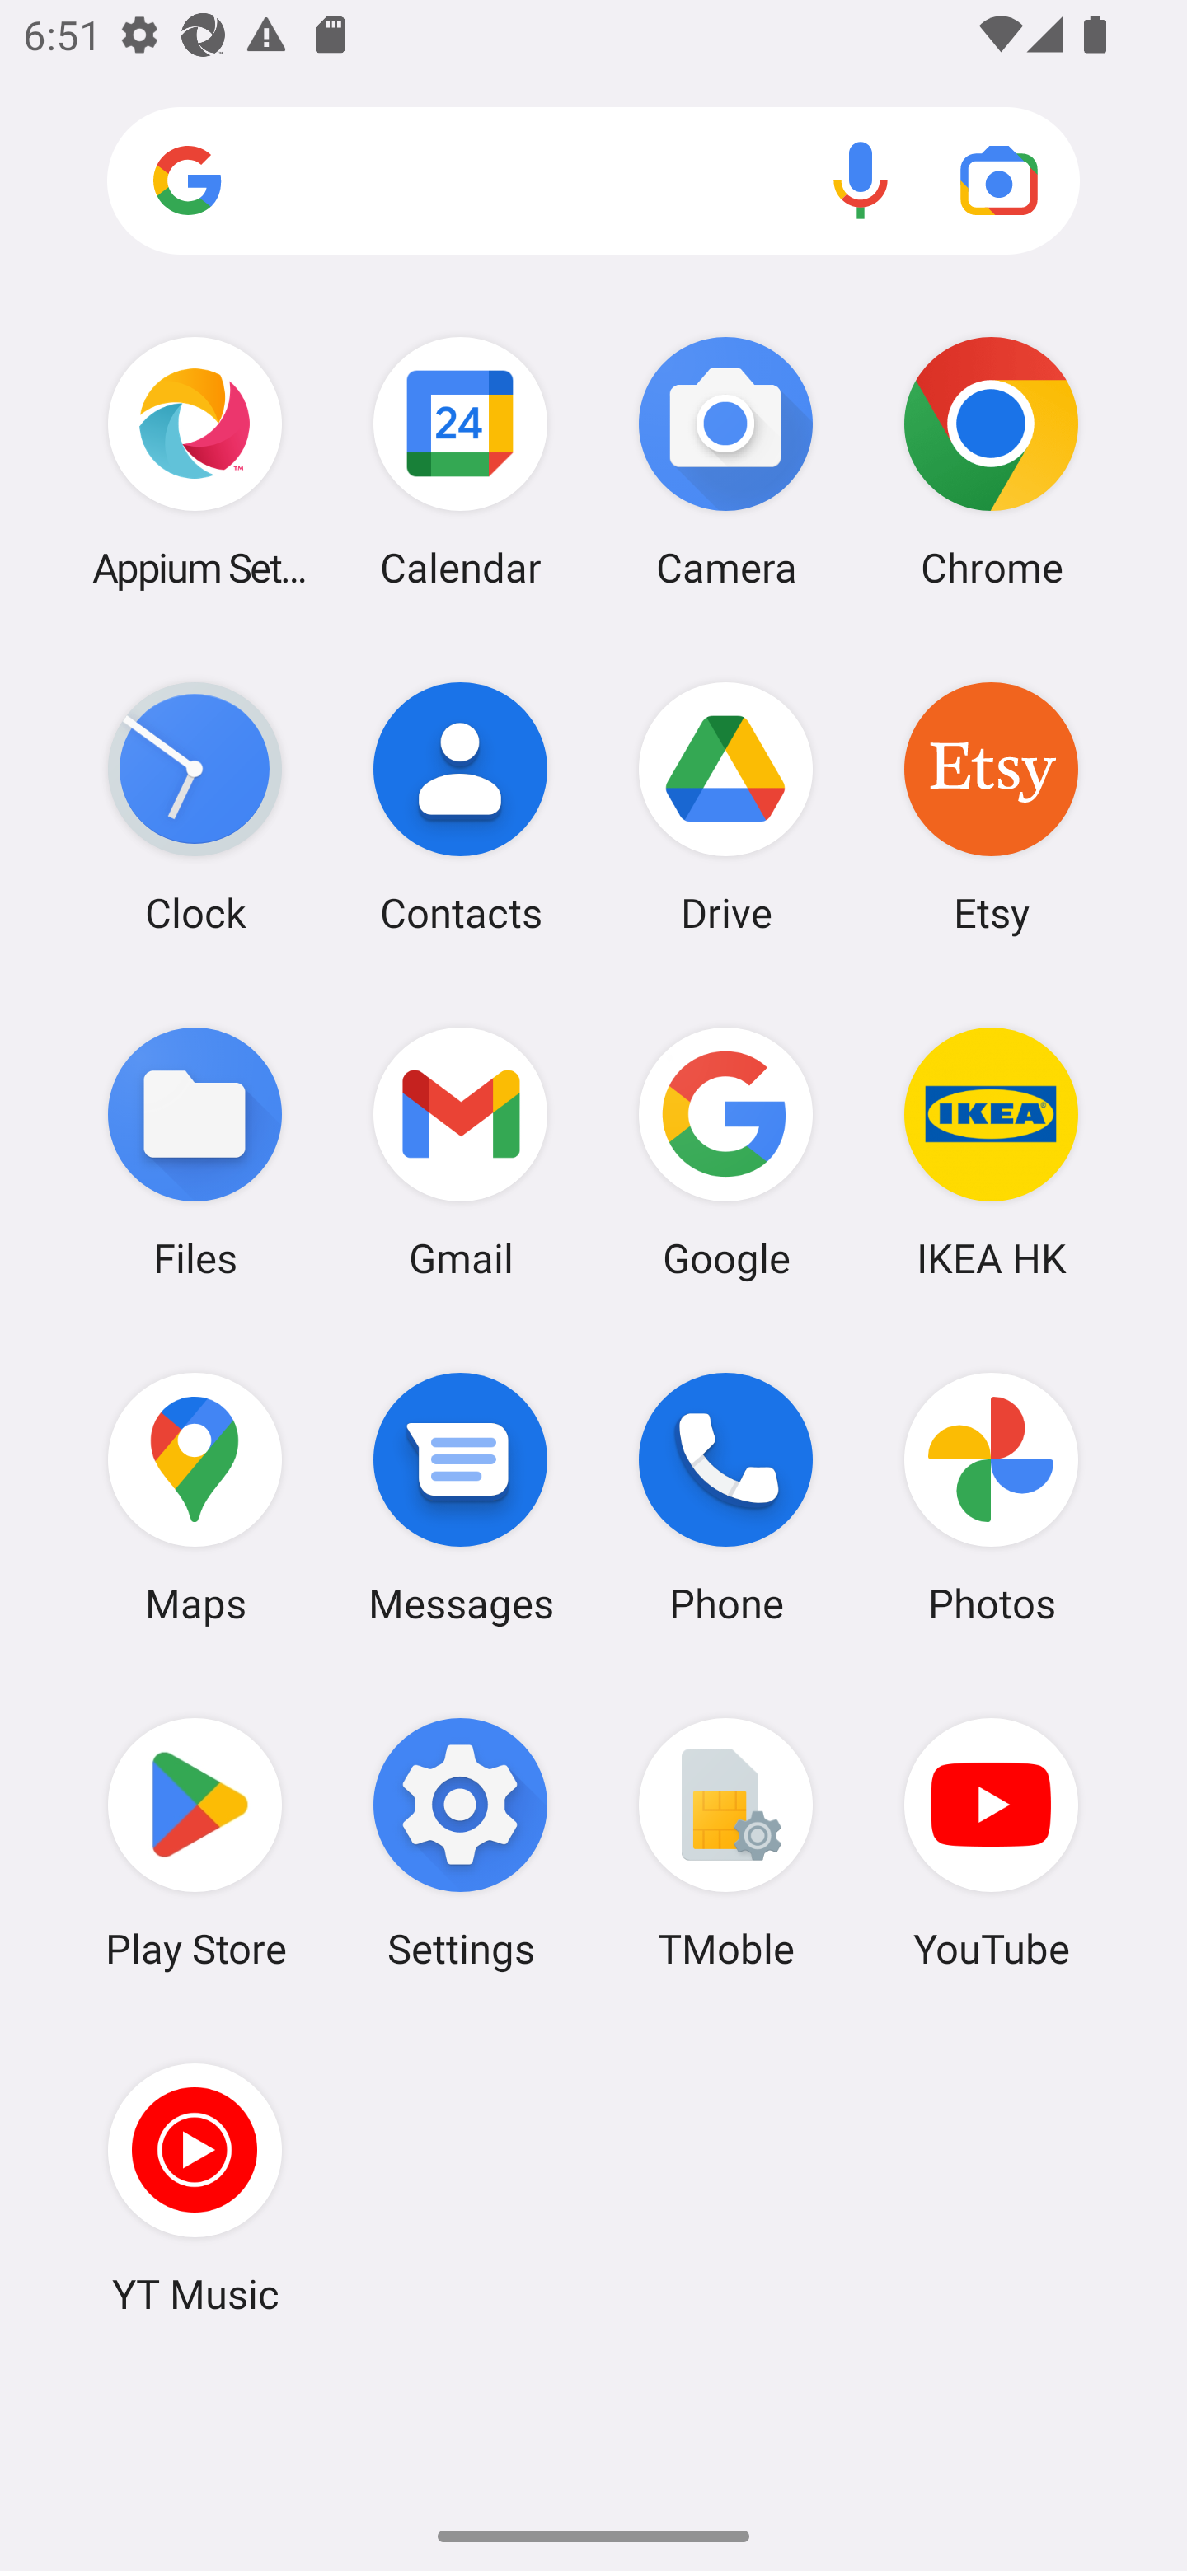 The height and width of the screenshot is (2571, 1187). Describe the element at coordinates (460, 461) in the screenshot. I see `Calendar` at that location.